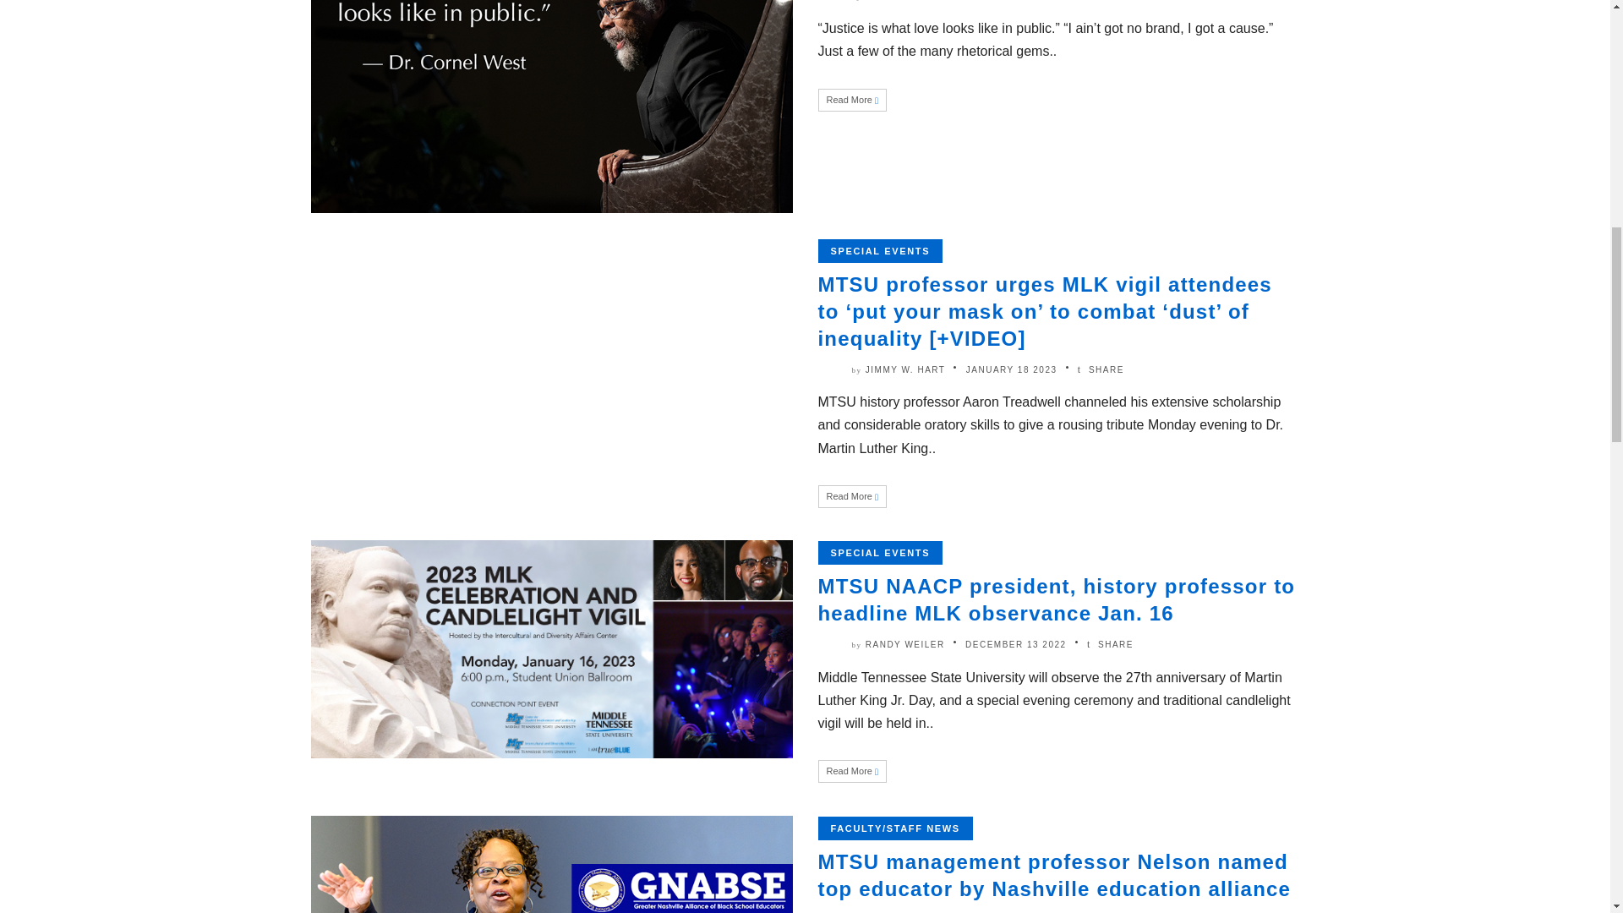 The width and height of the screenshot is (1623, 913). I want to click on January 18, 2023 4:39, so click(1011, 369).